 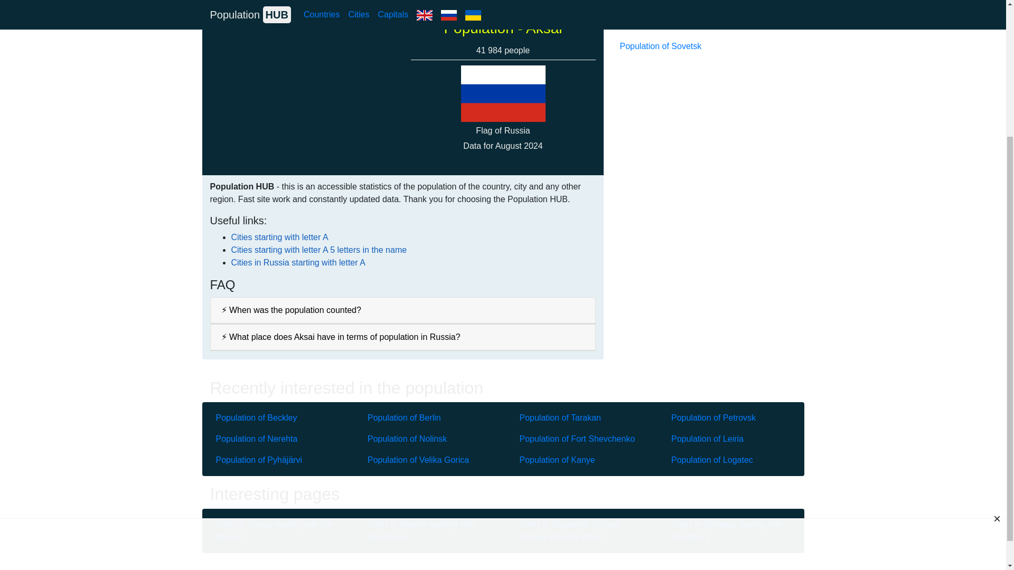 I want to click on Population of Kashira, so click(x=703, y=7).